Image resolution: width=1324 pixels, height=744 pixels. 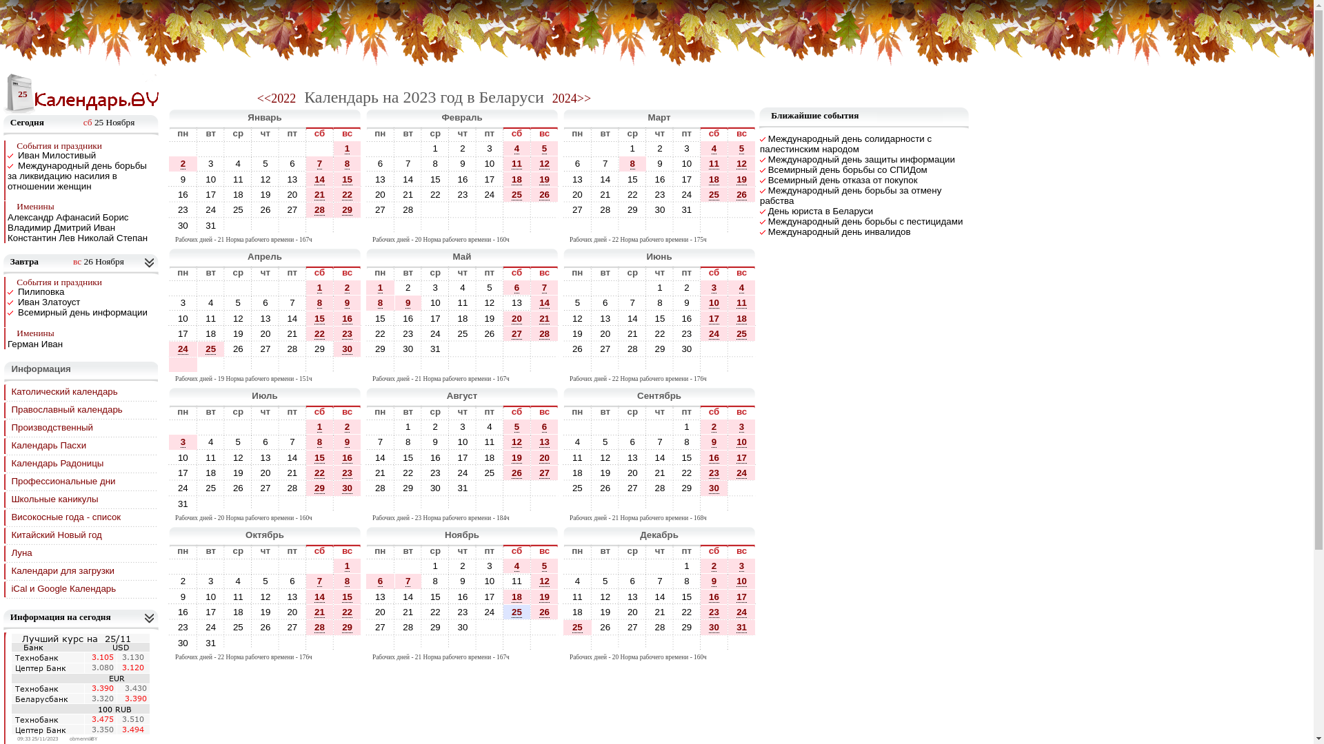 I want to click on  , so click(x=517, y=349).